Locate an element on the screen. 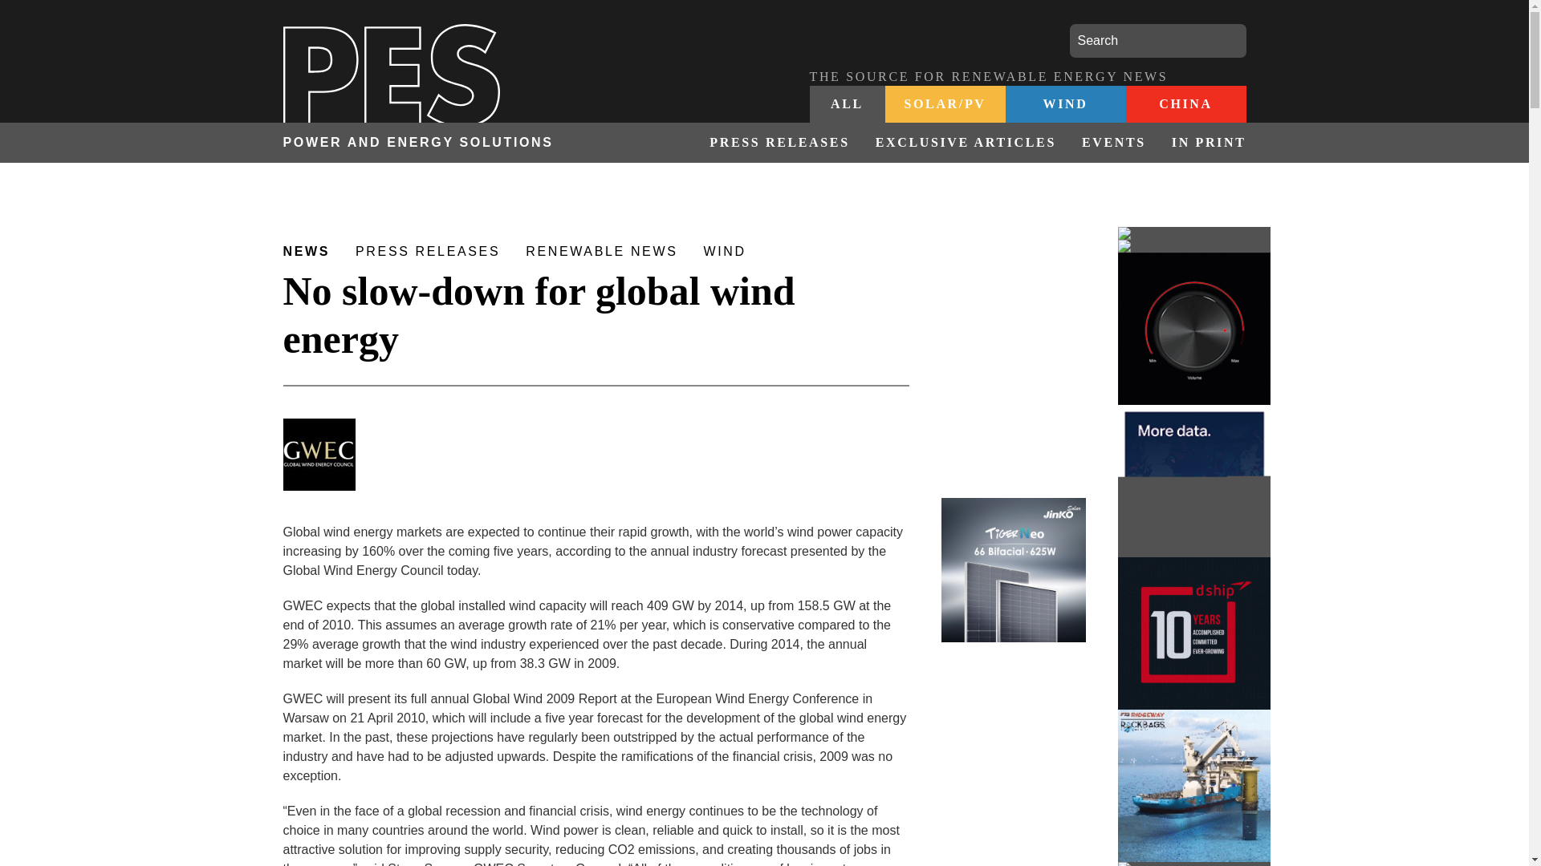 The width and height of the screenshot is (1541, 866). ALL is located at coordinates (847, 104).